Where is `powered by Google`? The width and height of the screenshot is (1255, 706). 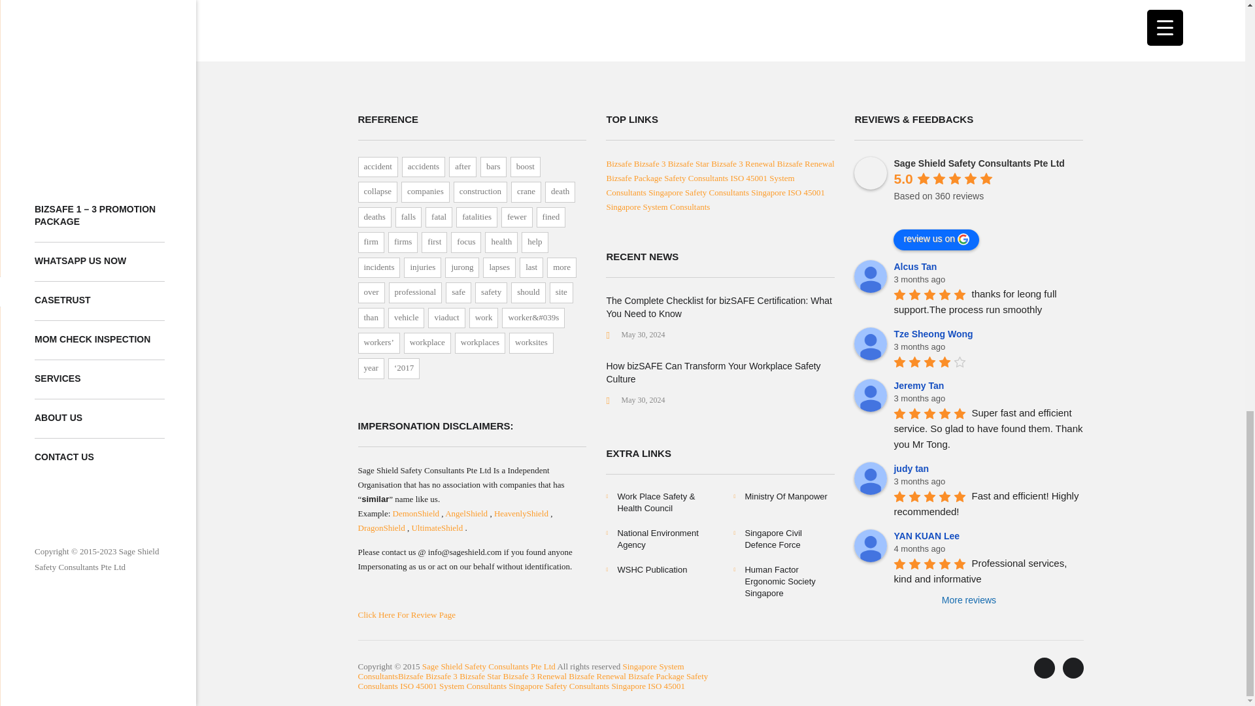 powered by Google is located at coordinates (941, 212).